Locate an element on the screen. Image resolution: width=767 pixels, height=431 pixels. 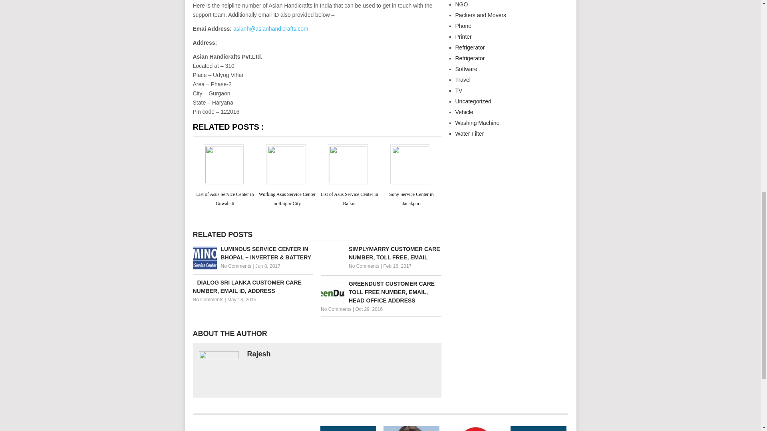
List of Asus Service Center in Rajkot is located at coordinates (349, 199).